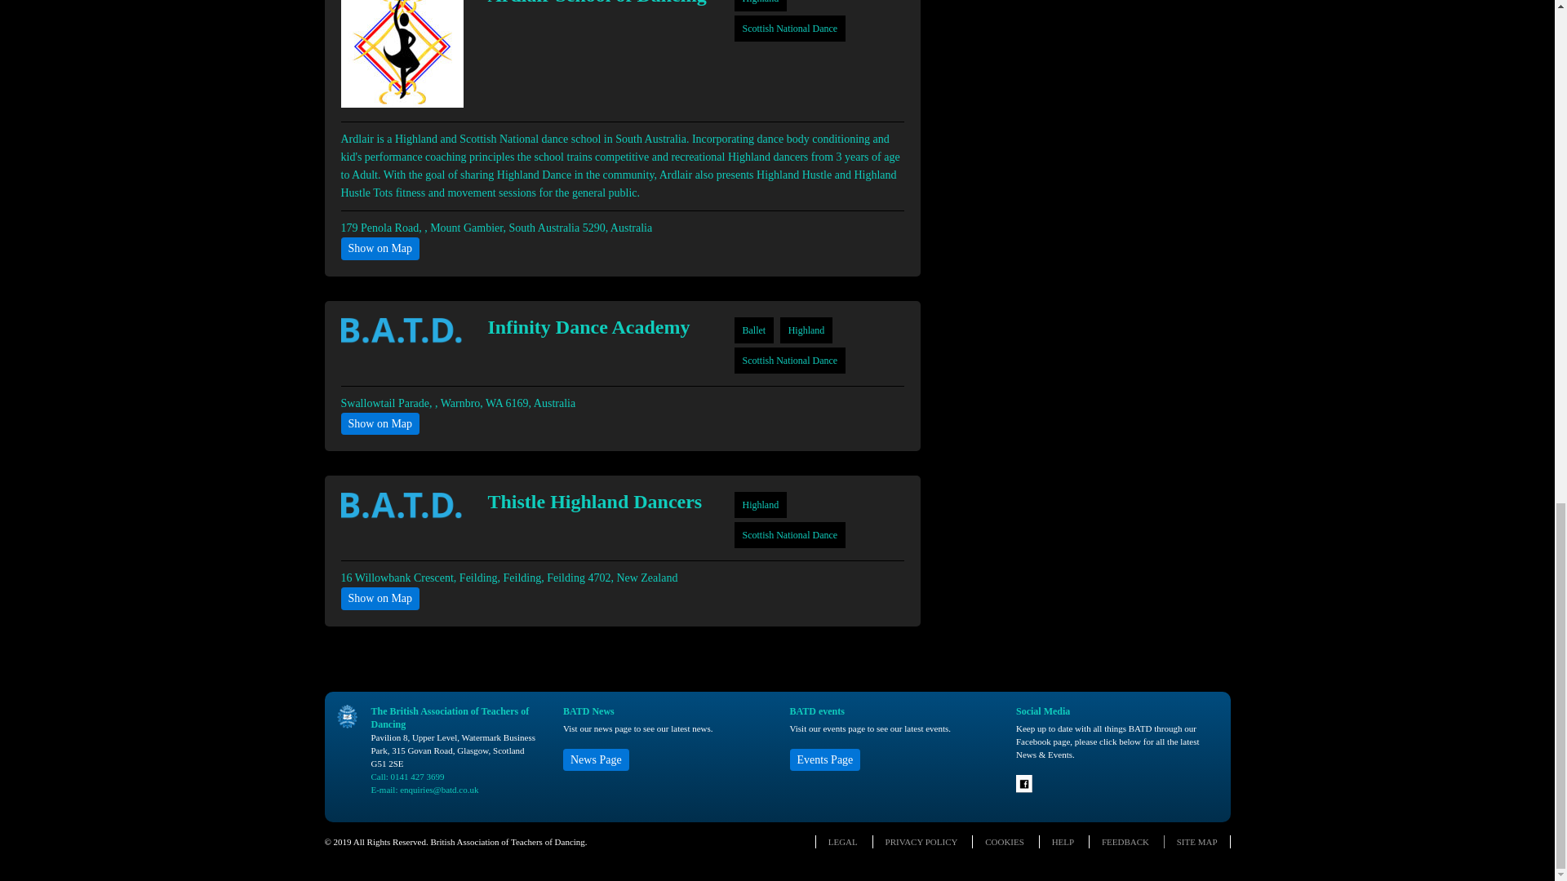  I want to click on Scottish National Dance, so click(790, 535).